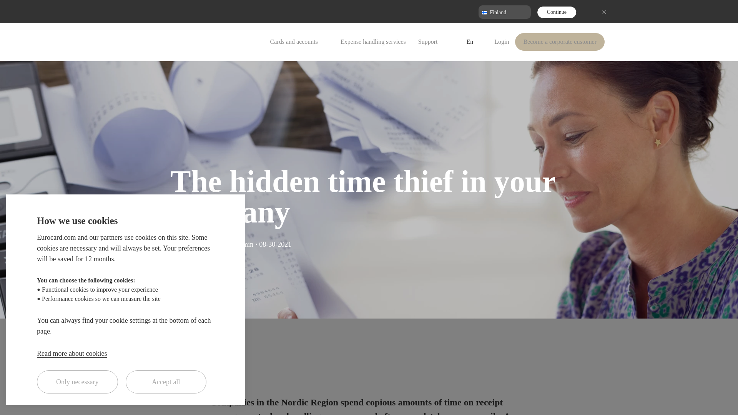 The height and width of the screenshot is (415, 738). I want to click on Support, so click(428, 42).